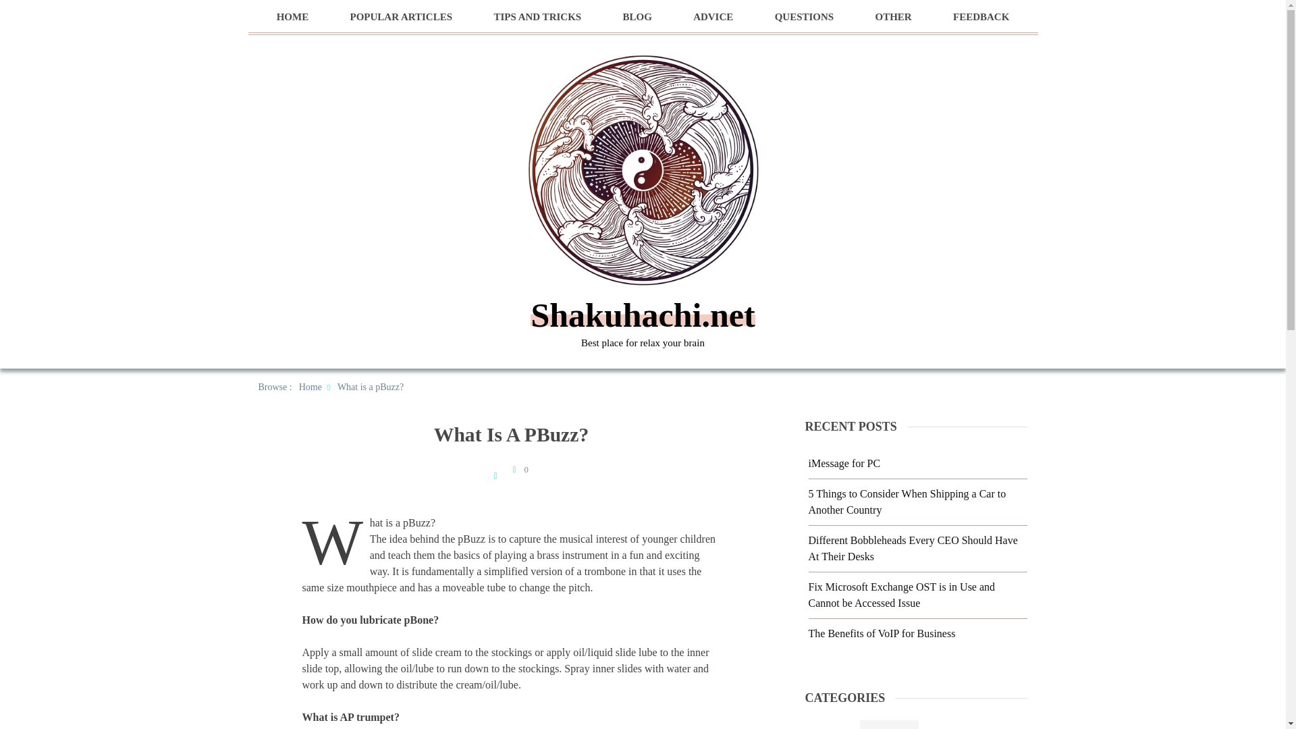  What do you see at coordinates (537, 17) in the screenshot?
I see `TIPS AND TRICKS` at bounding box center [537, 17].